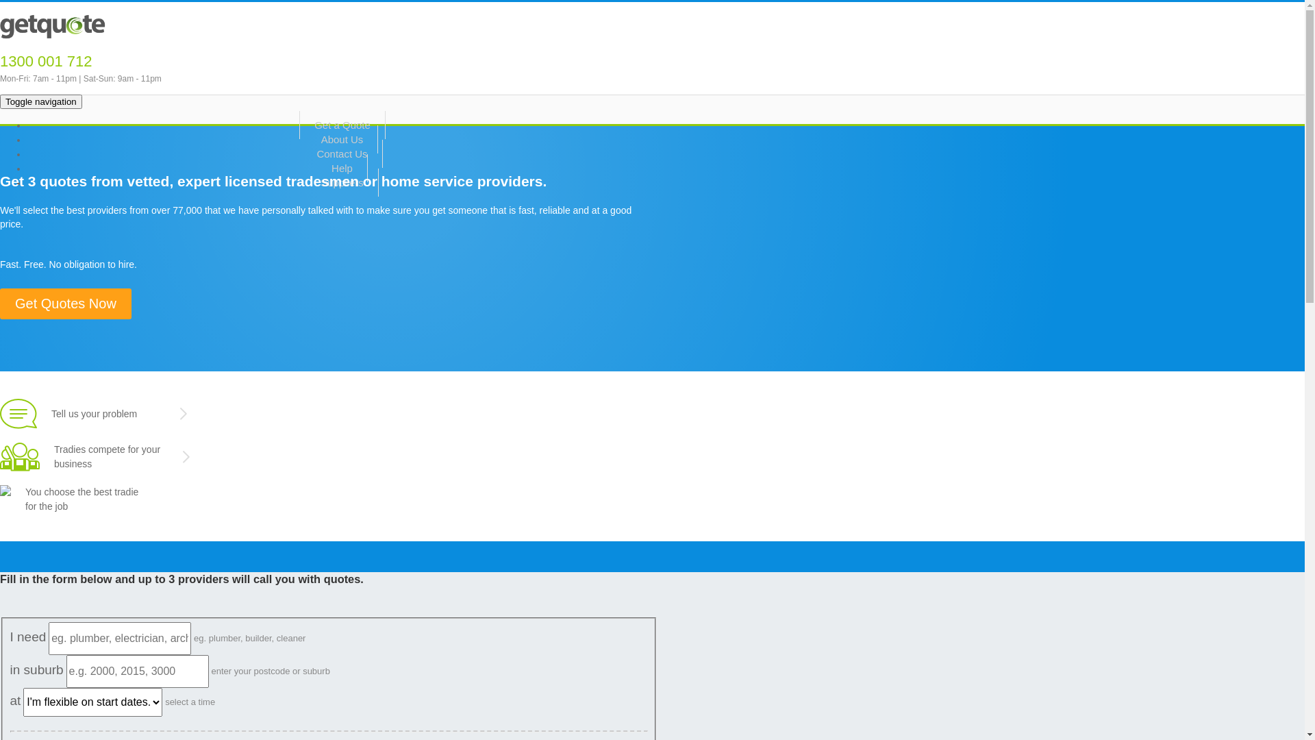  What do you see at coordinates (342, 153) in the screenshot?
I see `Contact Us` at bounding box center [342, 153].